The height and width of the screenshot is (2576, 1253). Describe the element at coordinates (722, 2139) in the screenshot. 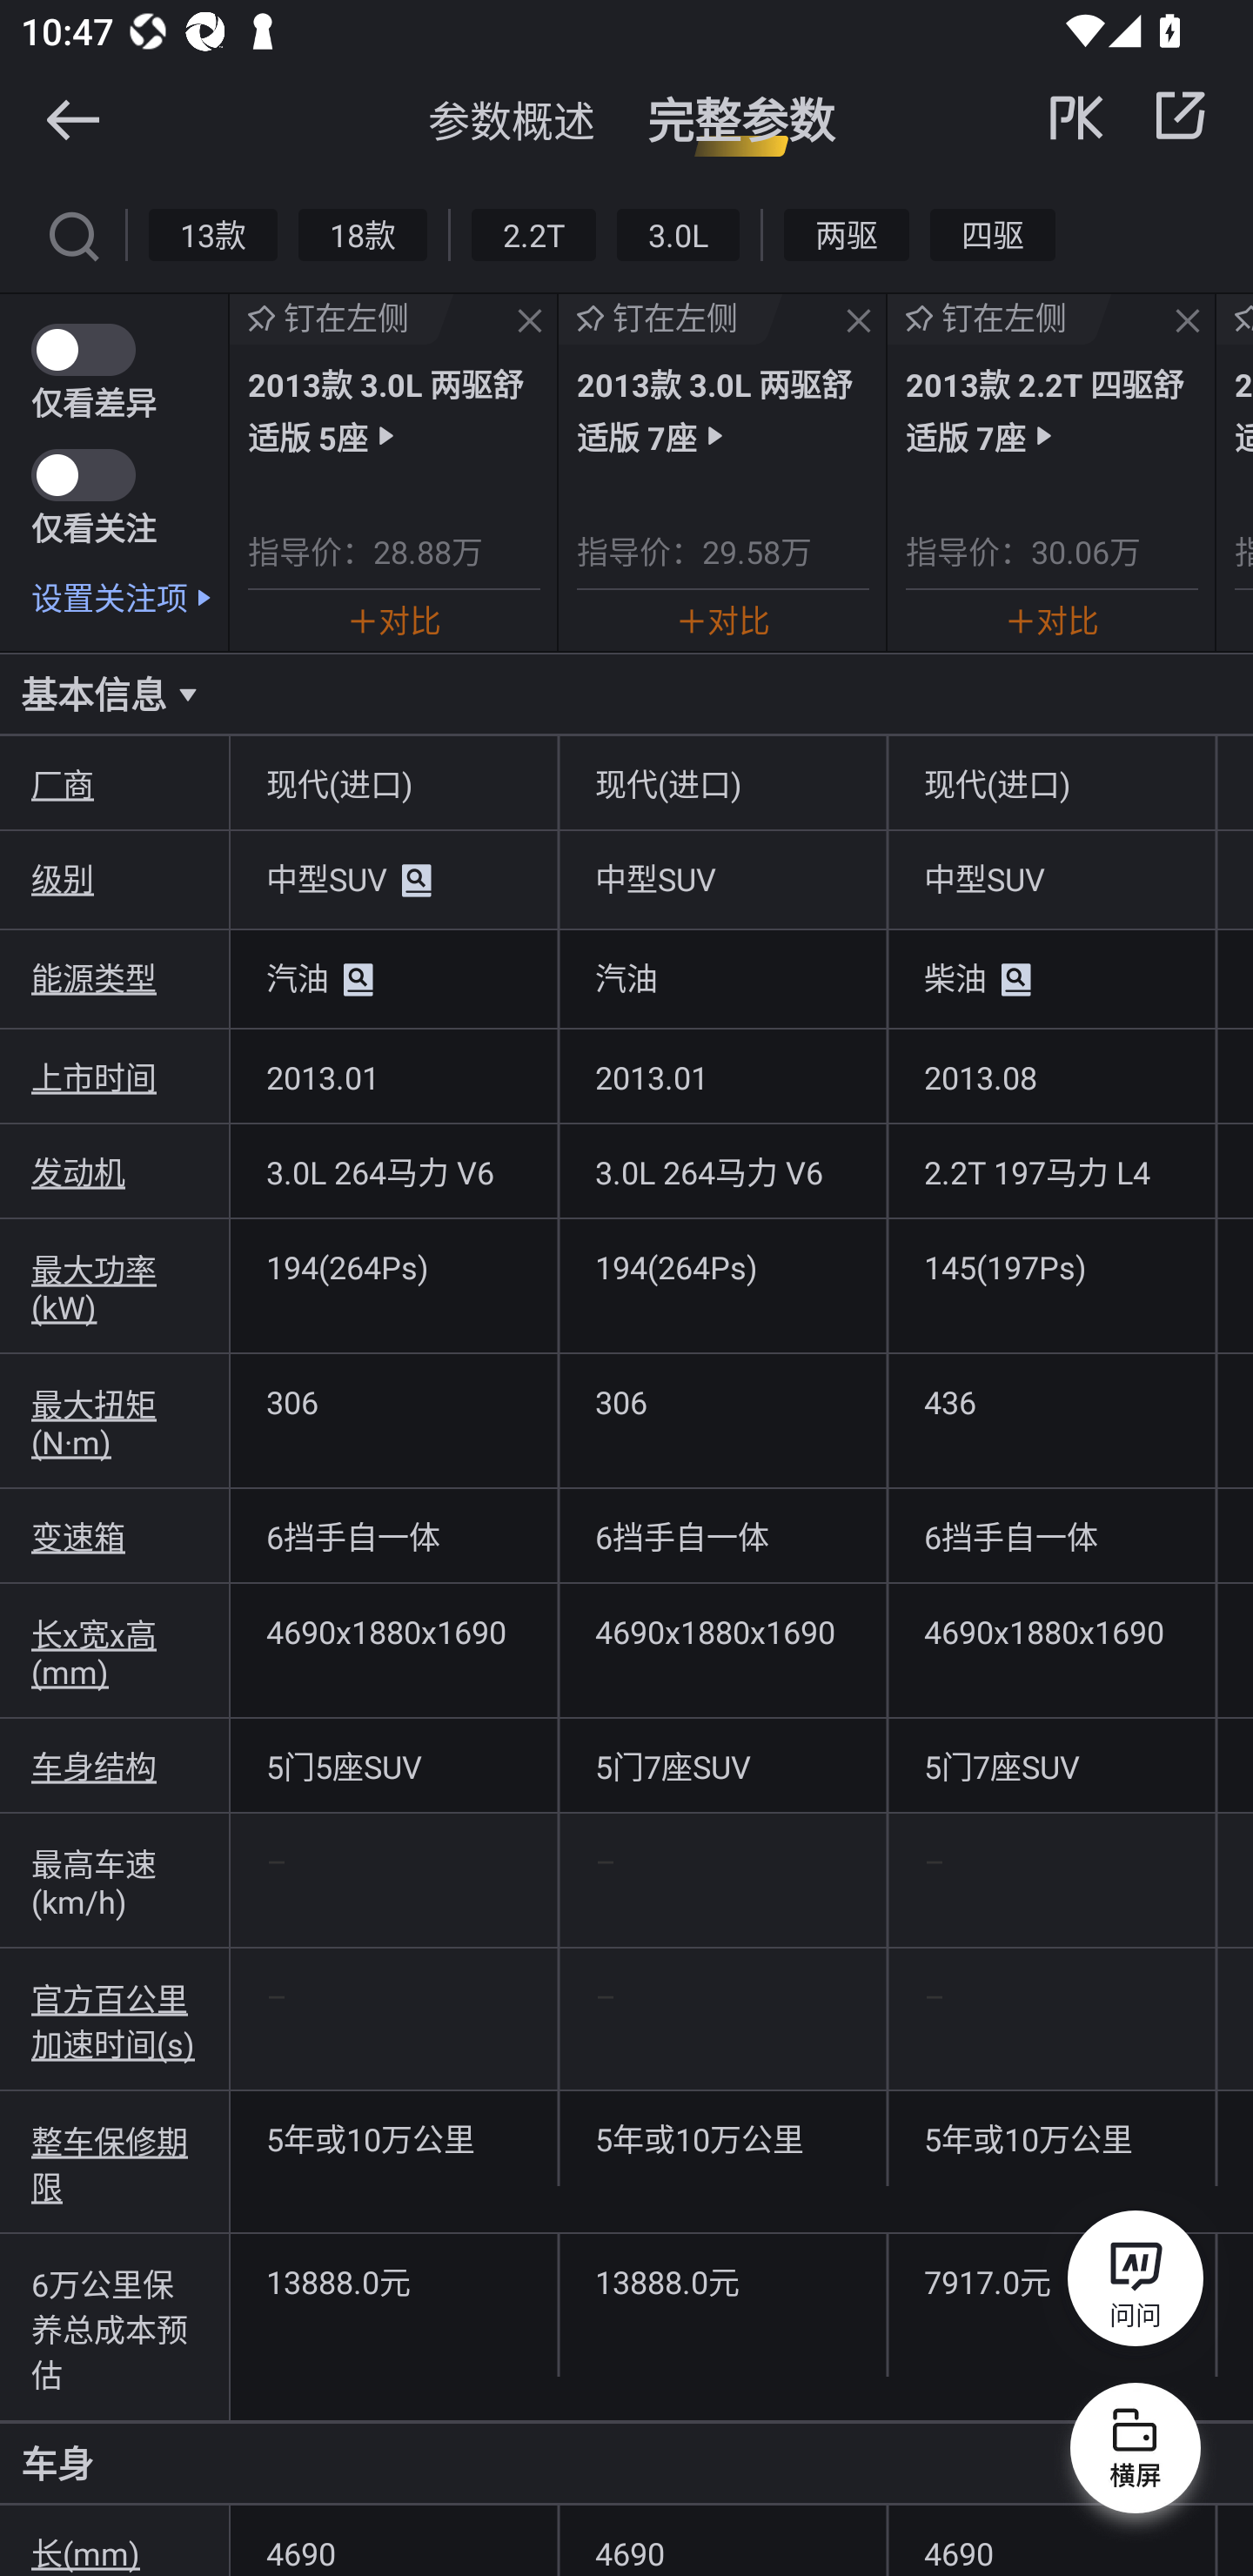

I see `5年或10万公里` at that location.